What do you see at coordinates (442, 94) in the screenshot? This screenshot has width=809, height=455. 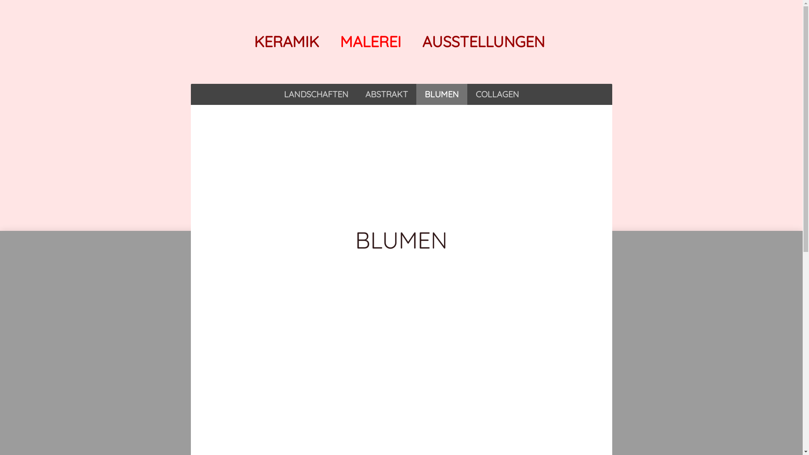 I see `BLUMEN` at bounding box center [442, 94].